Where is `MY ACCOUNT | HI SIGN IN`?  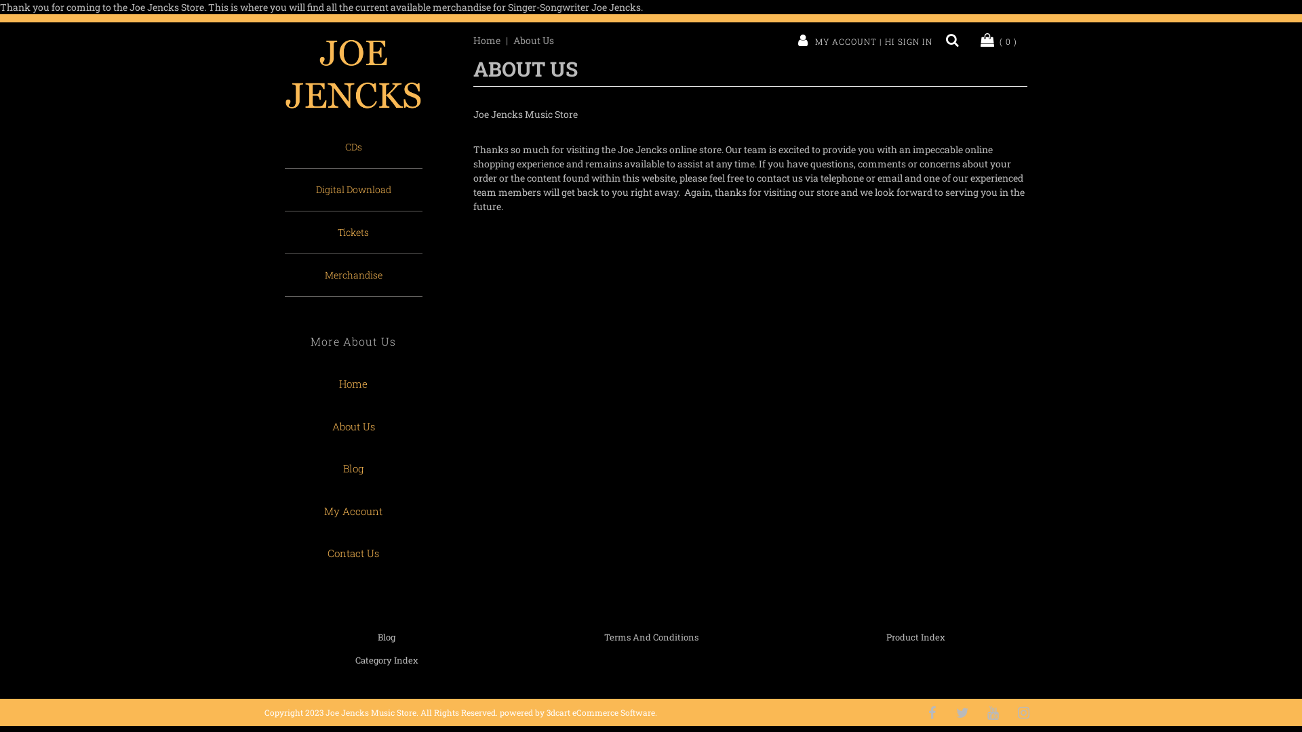
MY ACCOUNT | HI SIGN IN is located at coordinates (863, 41).